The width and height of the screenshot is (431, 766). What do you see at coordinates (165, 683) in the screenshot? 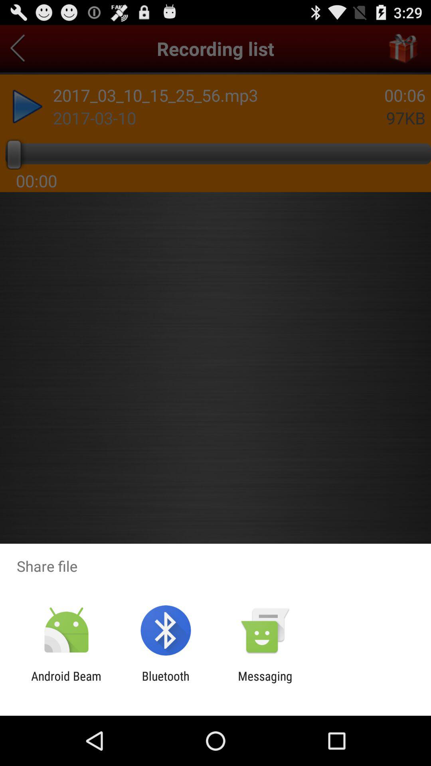
I see `launch the bluetooth icon` at bounding box center [165, 683].